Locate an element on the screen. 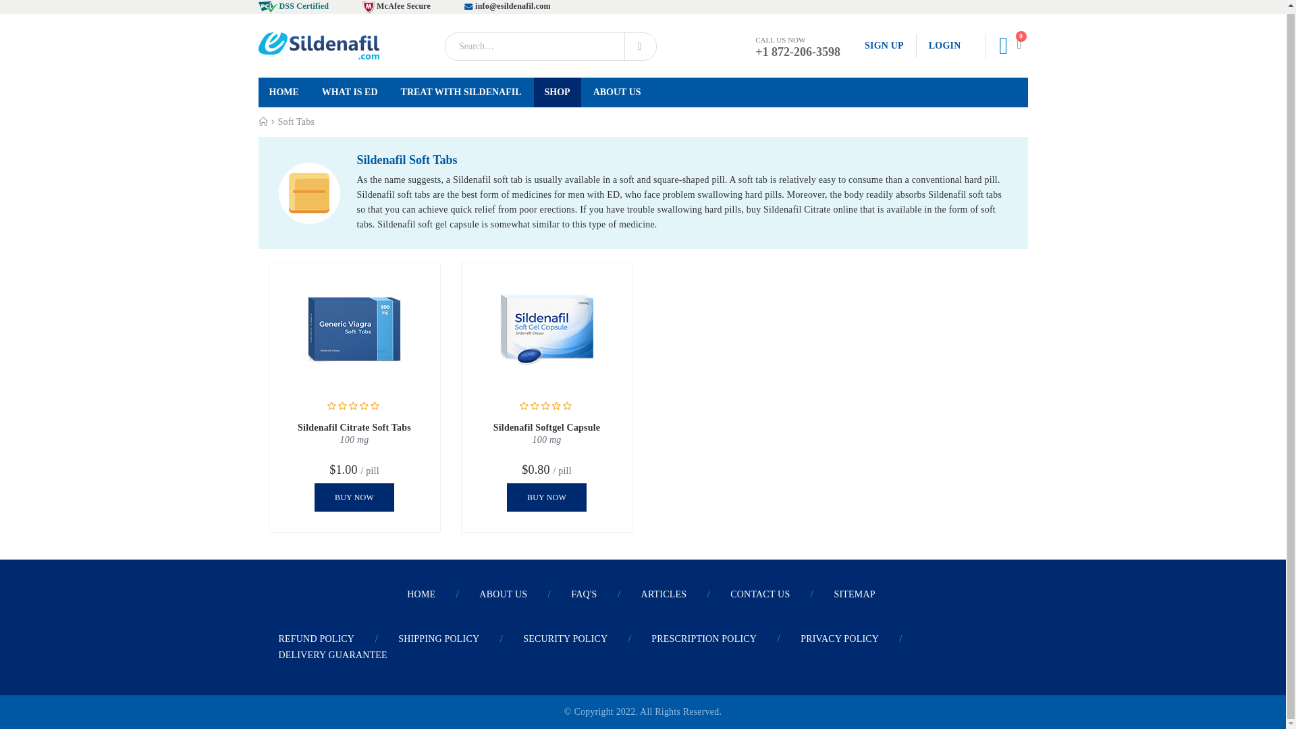  McAfee Secure is located at coordinates (396, 6).